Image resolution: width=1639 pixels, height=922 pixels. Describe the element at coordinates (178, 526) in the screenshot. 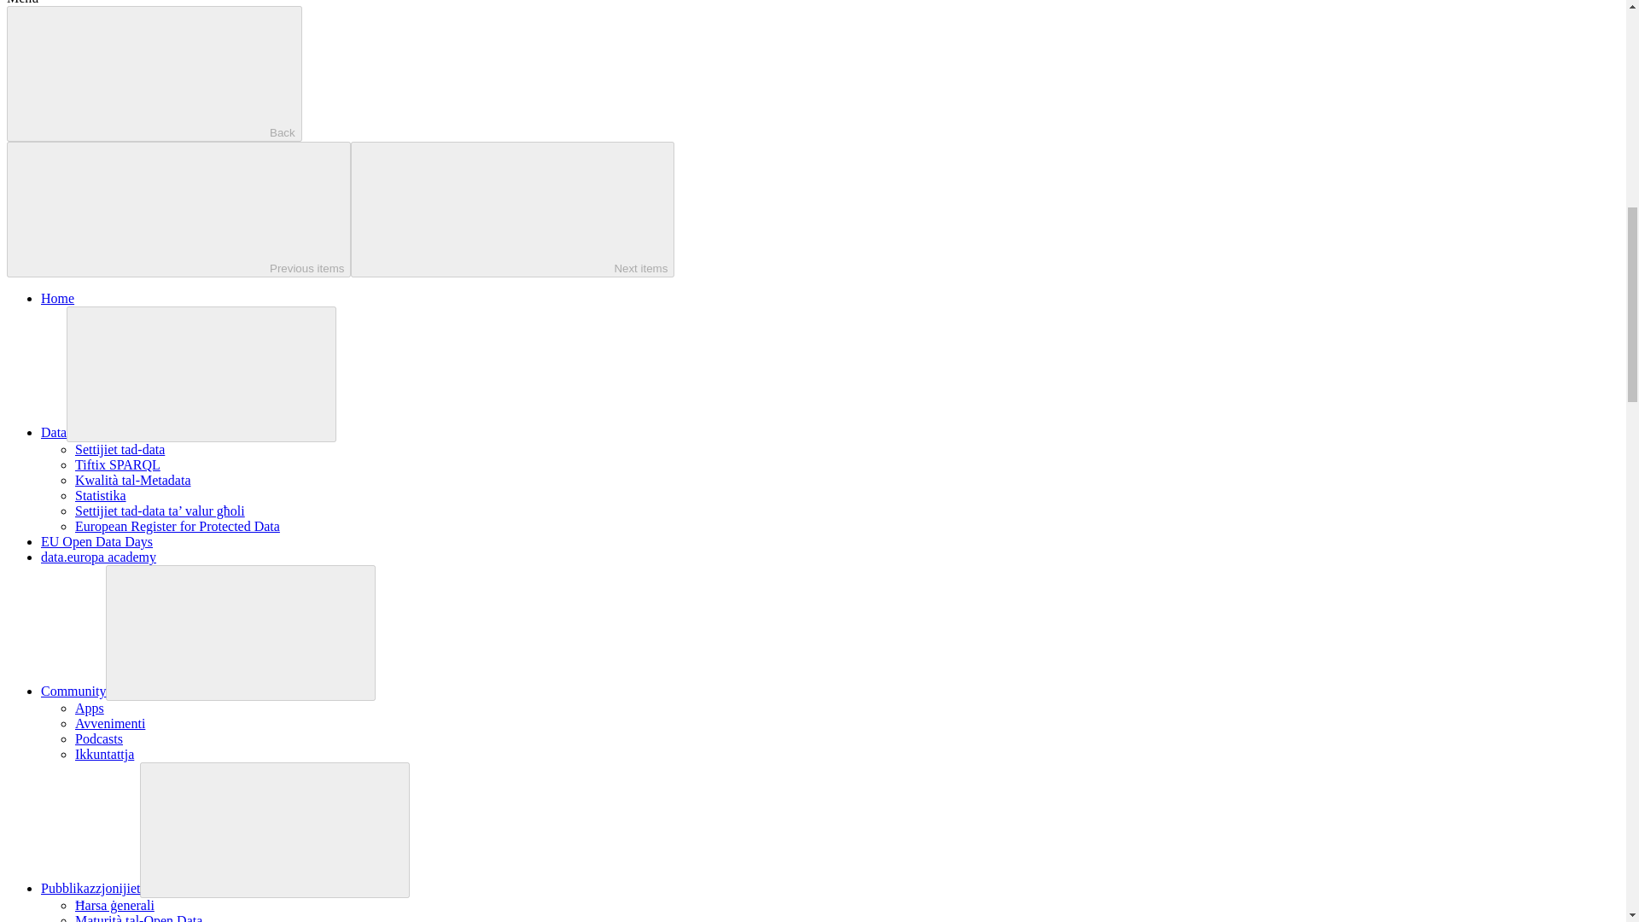

I see `European Register for Protected Data` at that location.